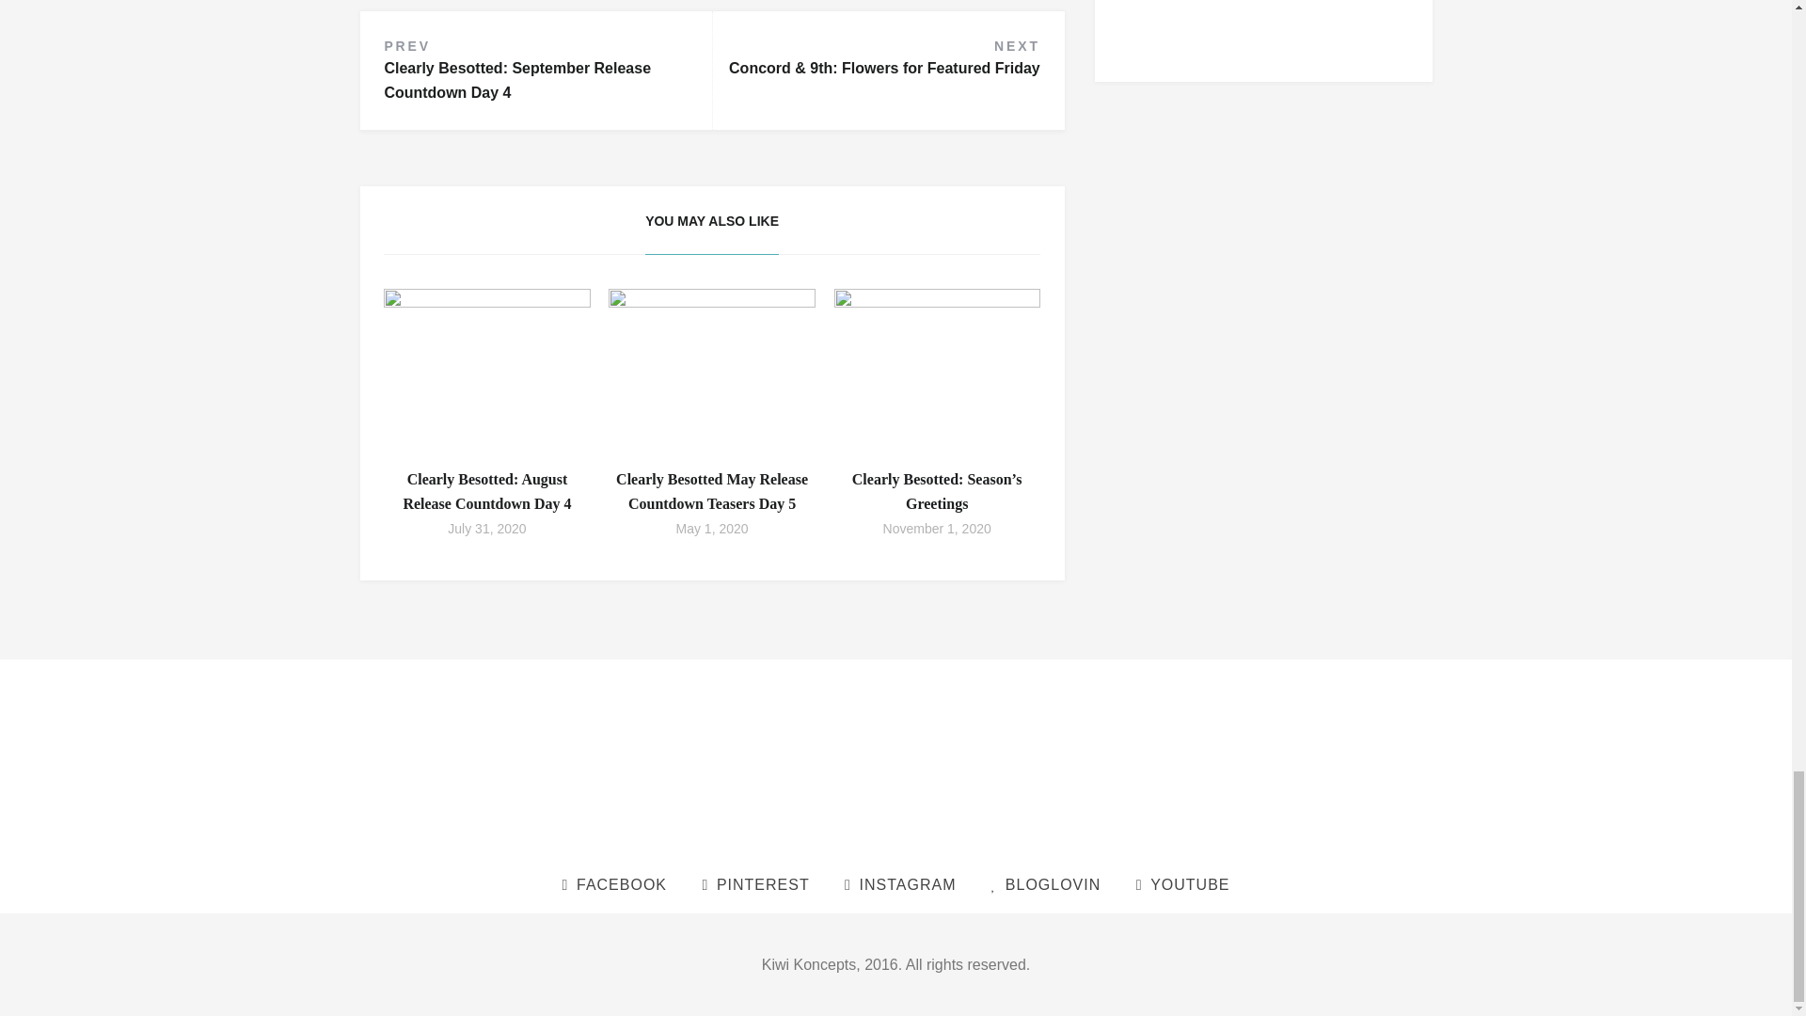  Describe the element at coordinates (711, 365) in the screenshot. I see `Clearly Besotted May Release Countdown Teasers Day 5` at that location.